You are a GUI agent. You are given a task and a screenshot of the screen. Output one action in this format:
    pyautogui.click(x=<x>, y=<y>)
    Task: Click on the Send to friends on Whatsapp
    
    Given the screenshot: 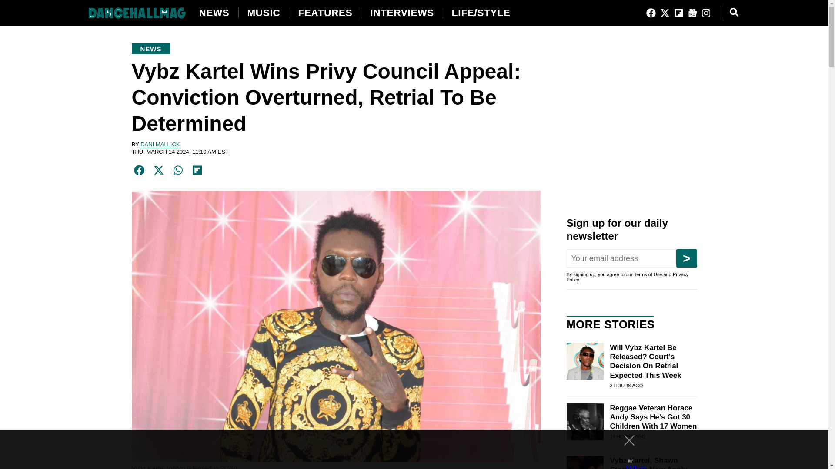 What is the action you would take?
    pyautogui.click(x=178, y=168)
    